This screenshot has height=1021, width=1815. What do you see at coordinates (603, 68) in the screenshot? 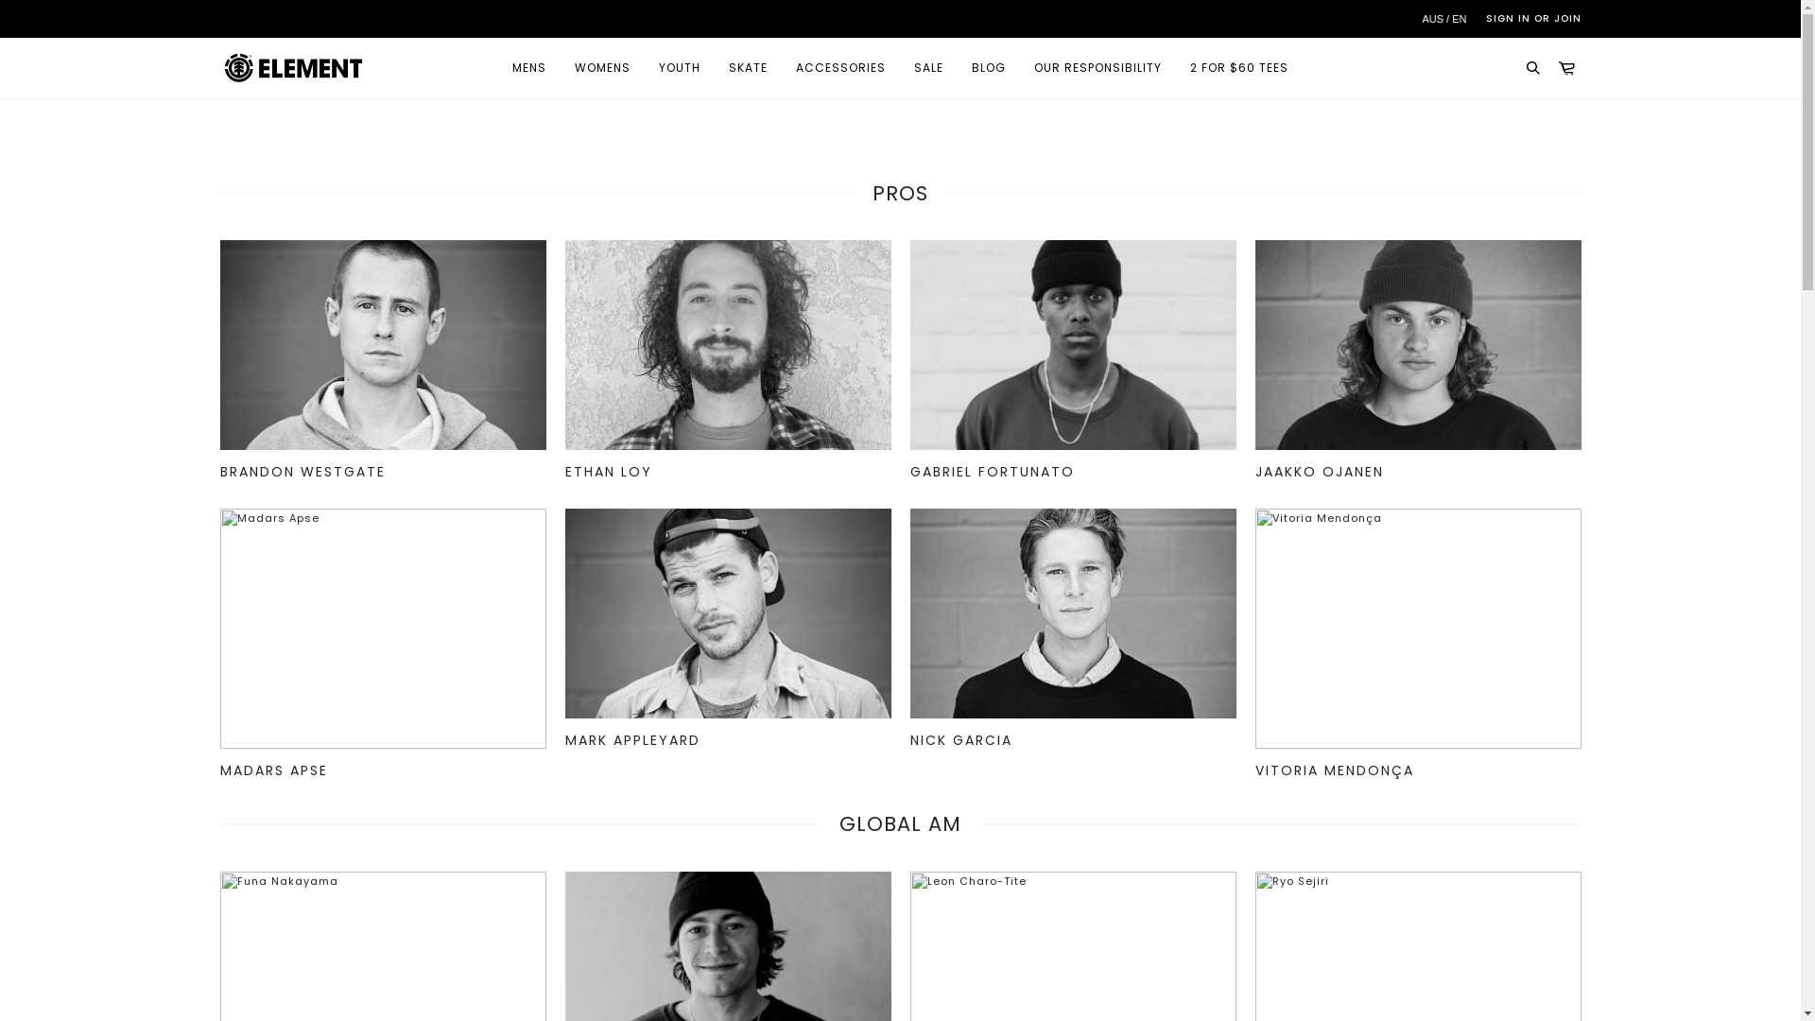
I see `WOMENS` at bounding box center [603, 68].